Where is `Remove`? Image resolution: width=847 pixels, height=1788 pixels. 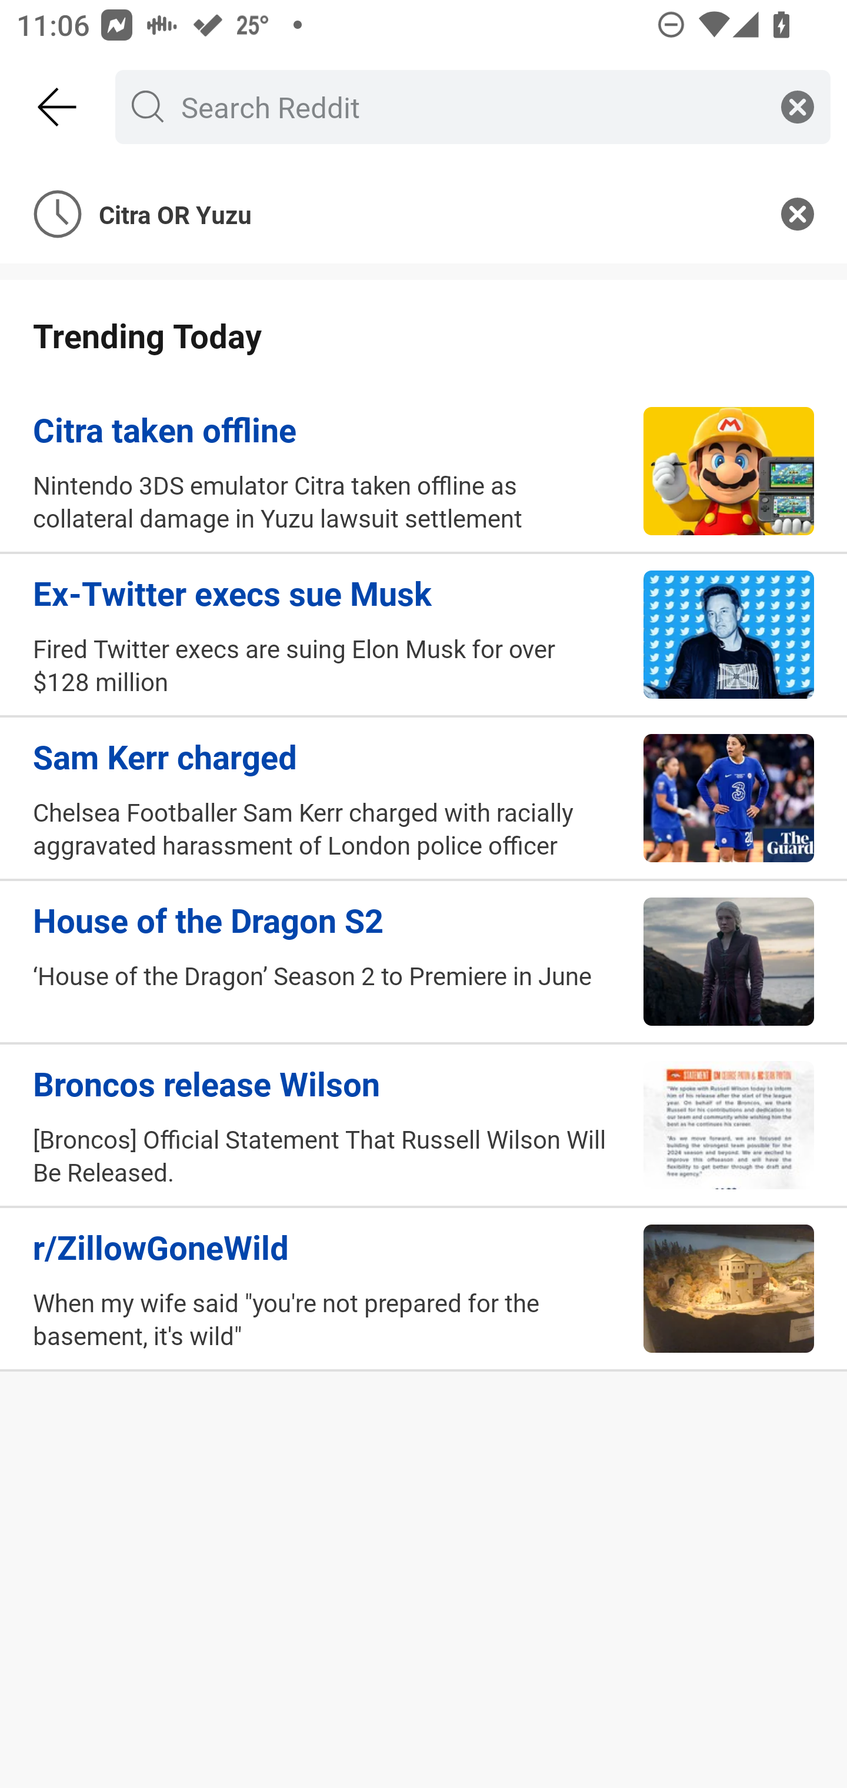
Remove is located at coordinates (798, 213).